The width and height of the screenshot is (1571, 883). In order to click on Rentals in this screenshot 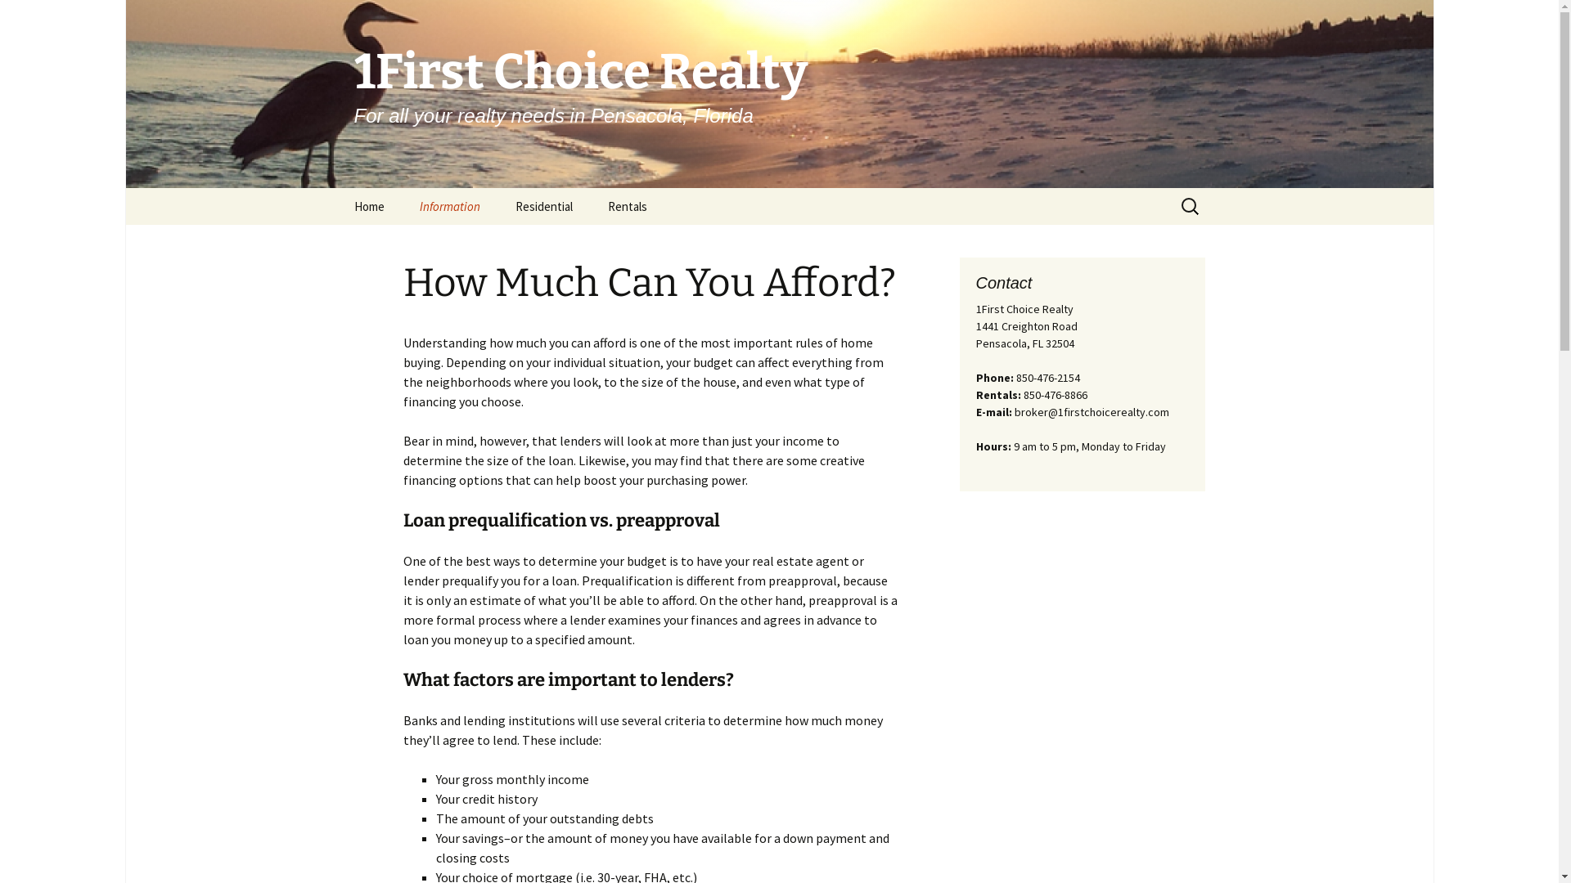, I will do `click(627, 206)`.